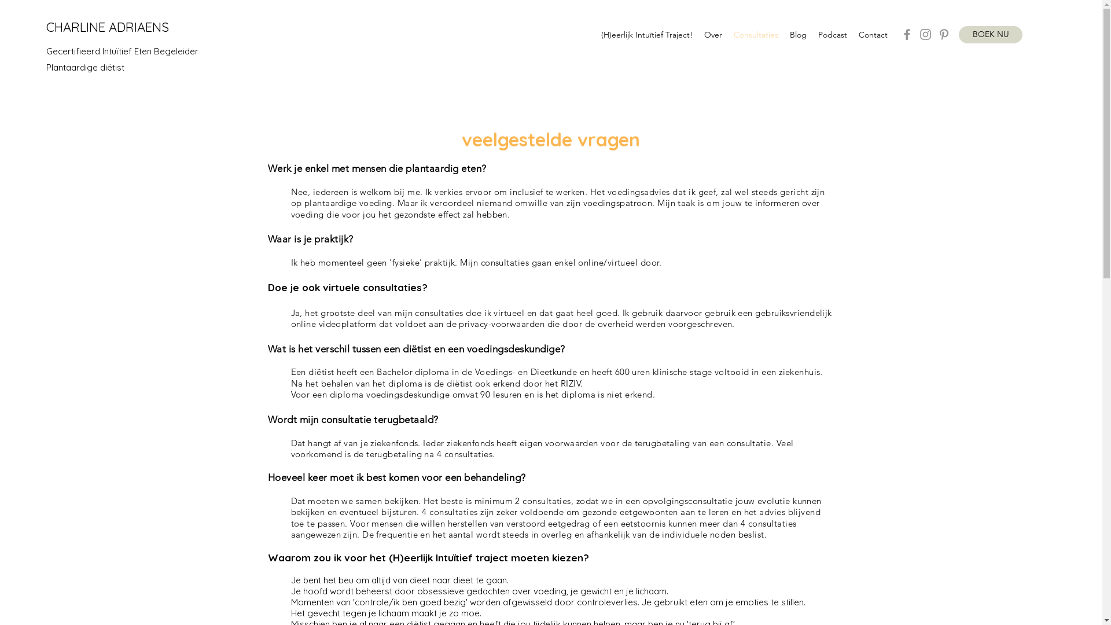 The width and height of the screenshot is (1111, 625). Describe the element at coordinates (873, 35) in the screenshot. I see `Contact` at that location.